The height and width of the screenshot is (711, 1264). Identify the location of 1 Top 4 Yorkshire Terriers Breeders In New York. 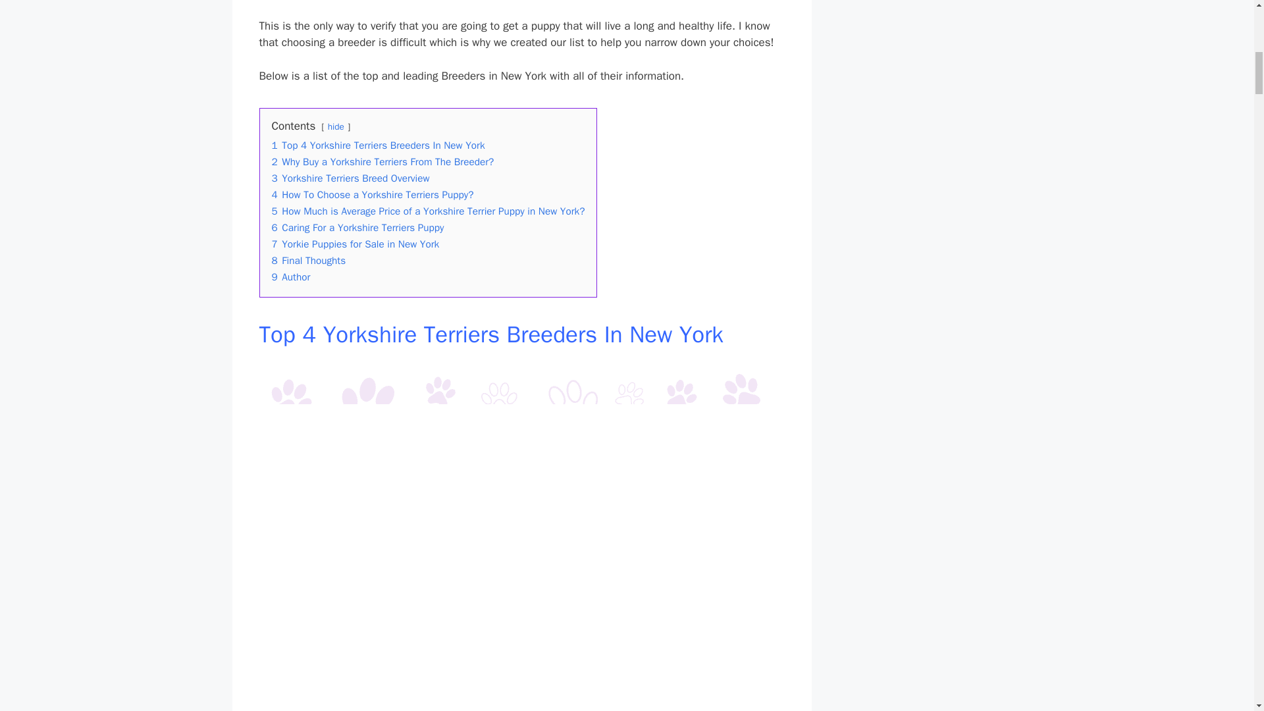
(378, 145).